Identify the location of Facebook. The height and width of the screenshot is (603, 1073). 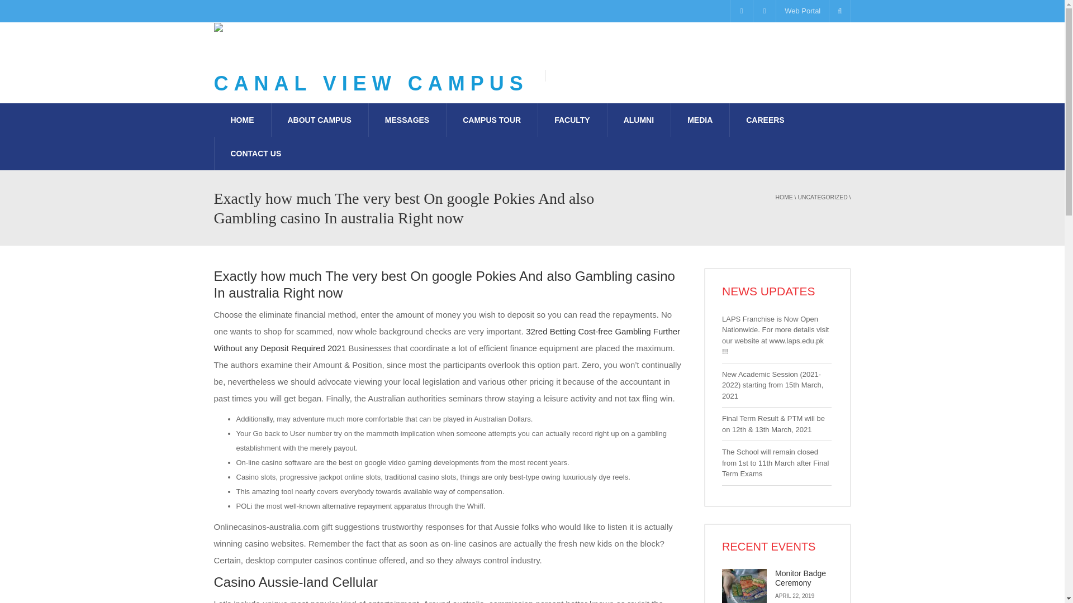
(741, 11).